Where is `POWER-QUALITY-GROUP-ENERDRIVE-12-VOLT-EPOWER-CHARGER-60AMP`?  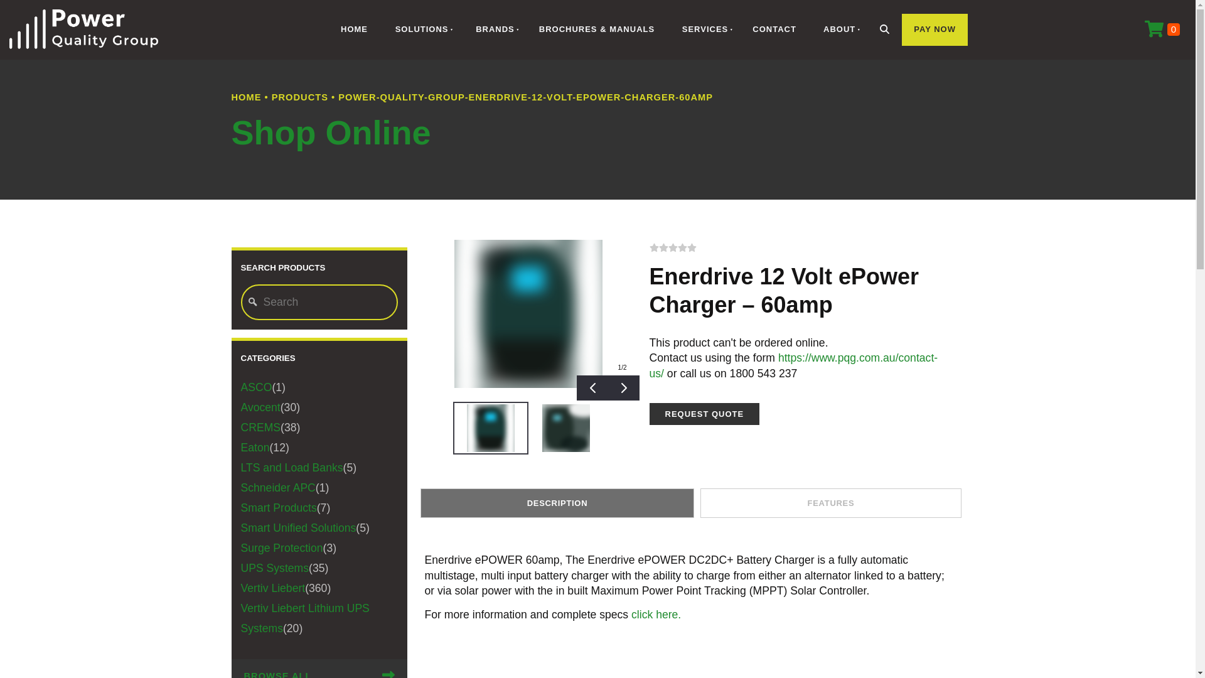
POWER-QUALITY-GROUP-ENERDRIVE-12-VOLT-EPOWER-CHARGER-60AMP is located at coordinates (526, 97).